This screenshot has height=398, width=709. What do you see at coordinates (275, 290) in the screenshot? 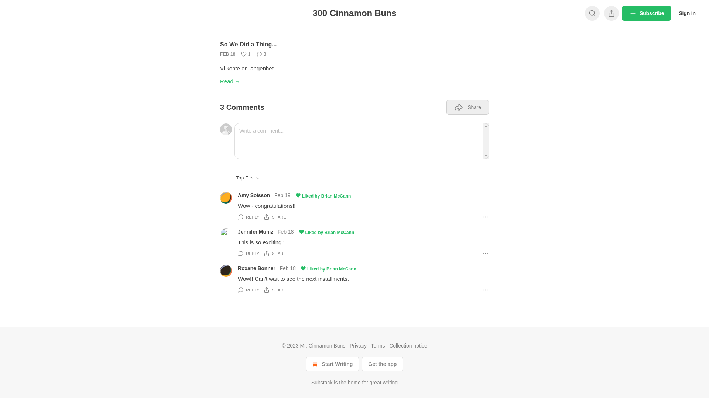
I see `SHARE` at bounding box center [275, 290].